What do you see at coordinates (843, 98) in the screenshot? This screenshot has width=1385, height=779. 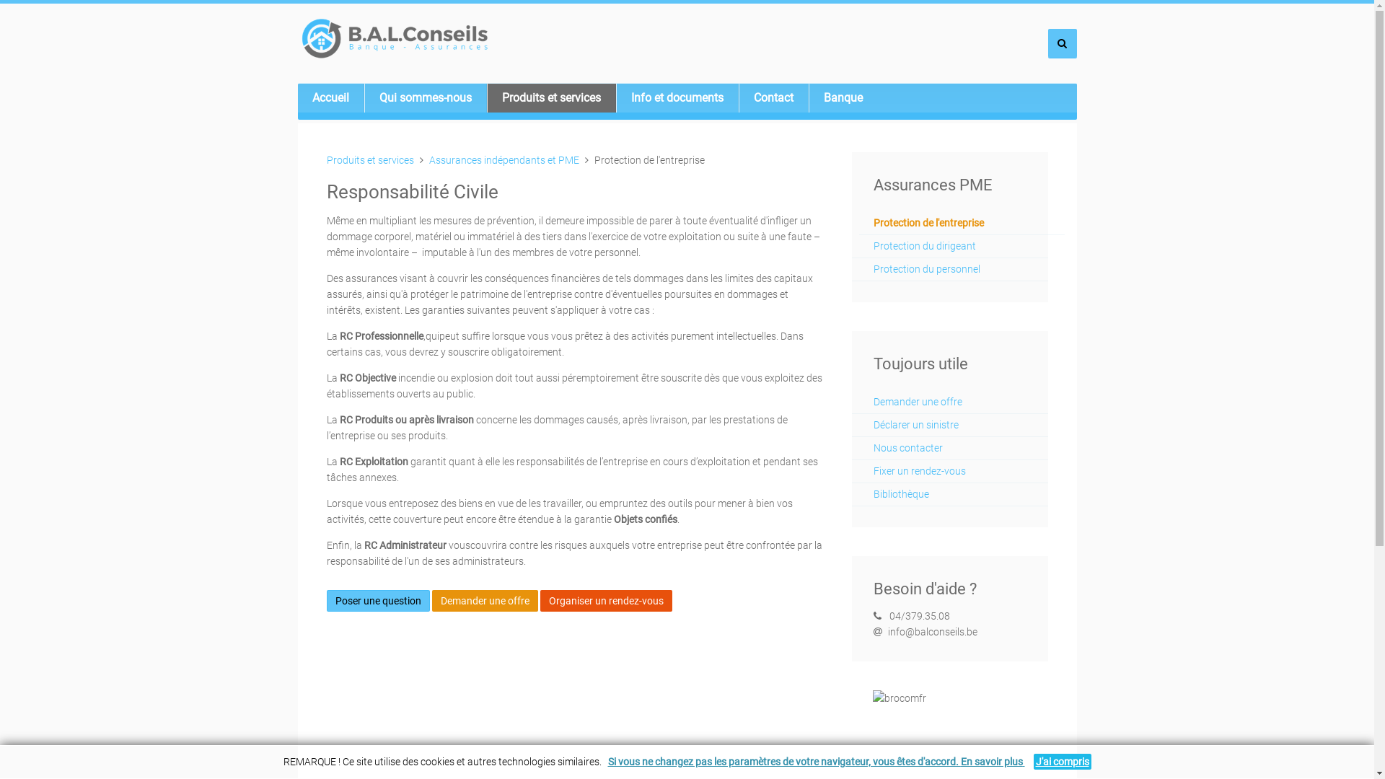 I see `Banque` at bounding box center [843, 98].